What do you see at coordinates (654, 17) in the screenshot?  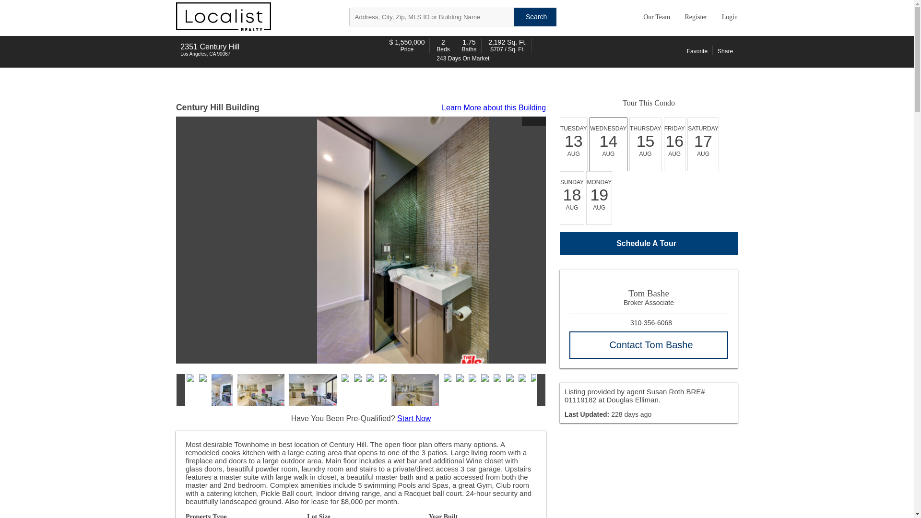 I see `Our Team` at bounding box center [654, 17].